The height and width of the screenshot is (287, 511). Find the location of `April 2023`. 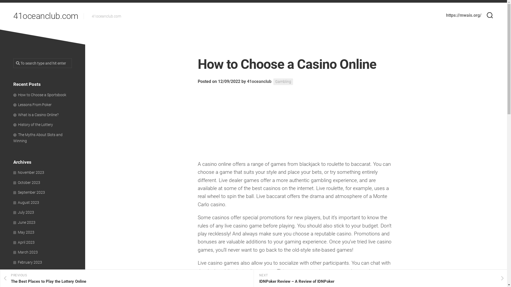

April 2023 is located at coordinates (24, 242).